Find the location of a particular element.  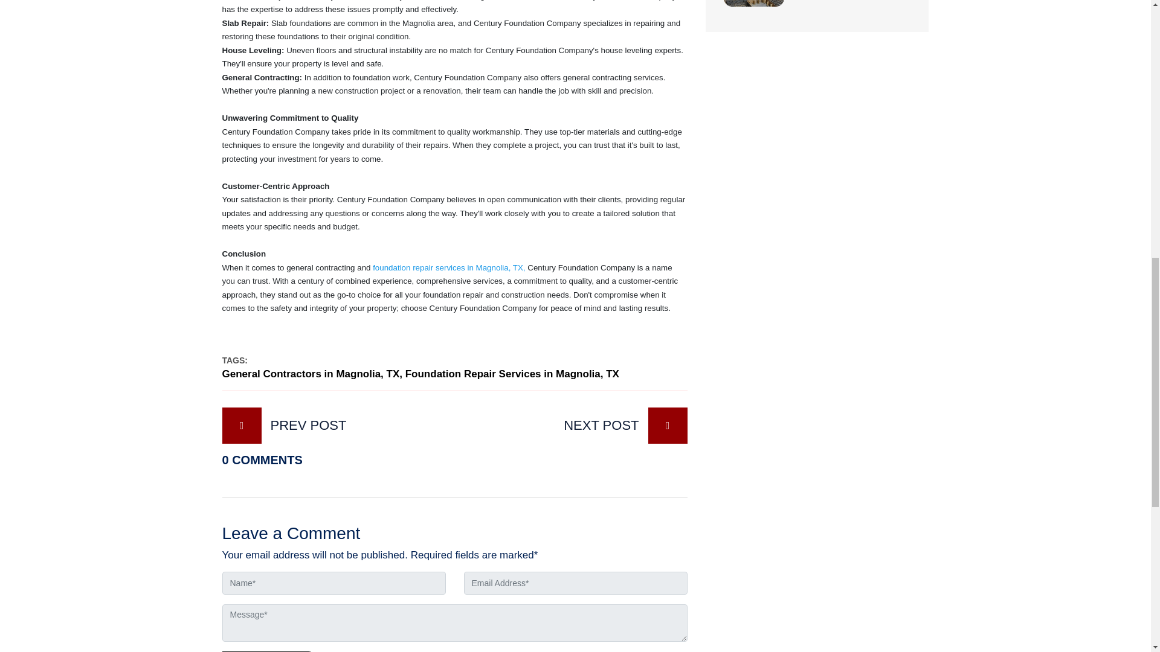

NEXT POST is located at coordinates (579, 426).